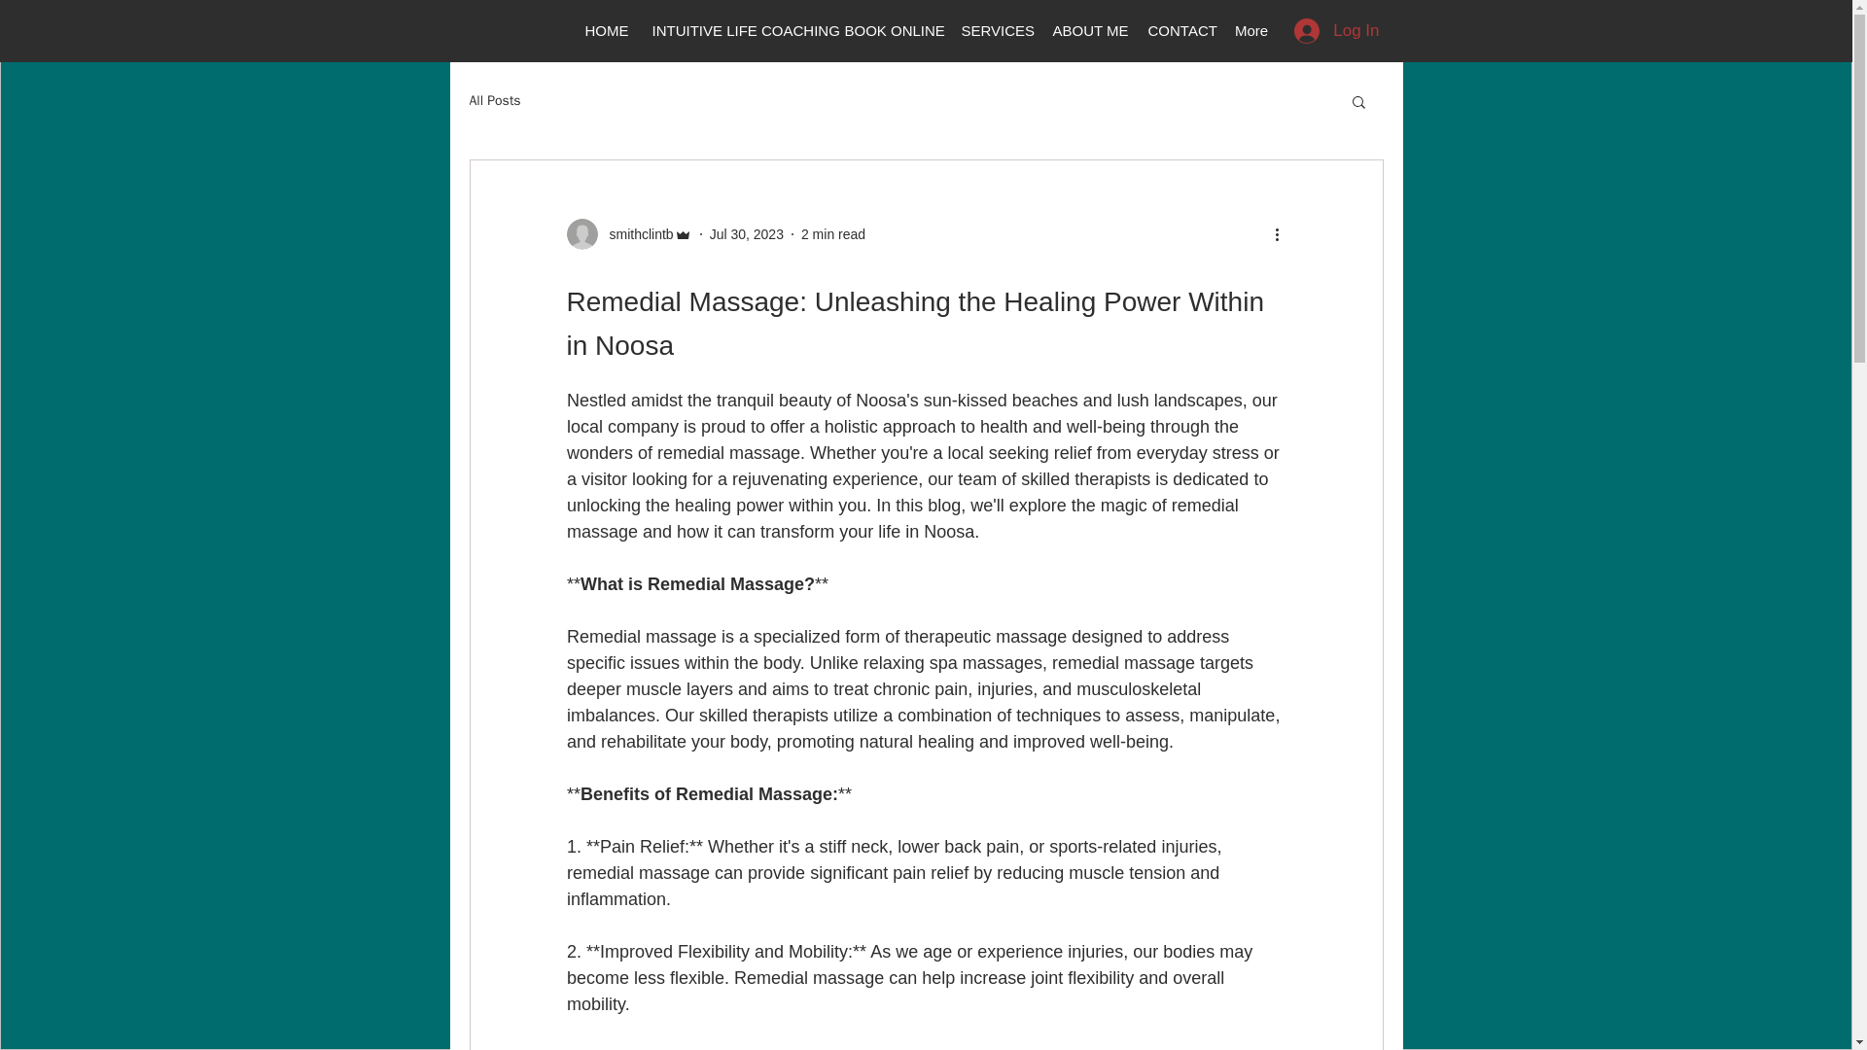 This screenshot has width=1867, height=1050. Describe the element at coordinates (1178, 31) in the screenshot. I see `CONTACT` at that location.